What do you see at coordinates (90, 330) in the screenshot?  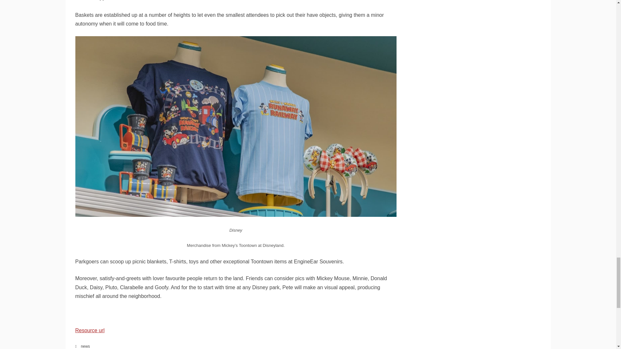 I see `Resource url` at bounding box center [90, 330].